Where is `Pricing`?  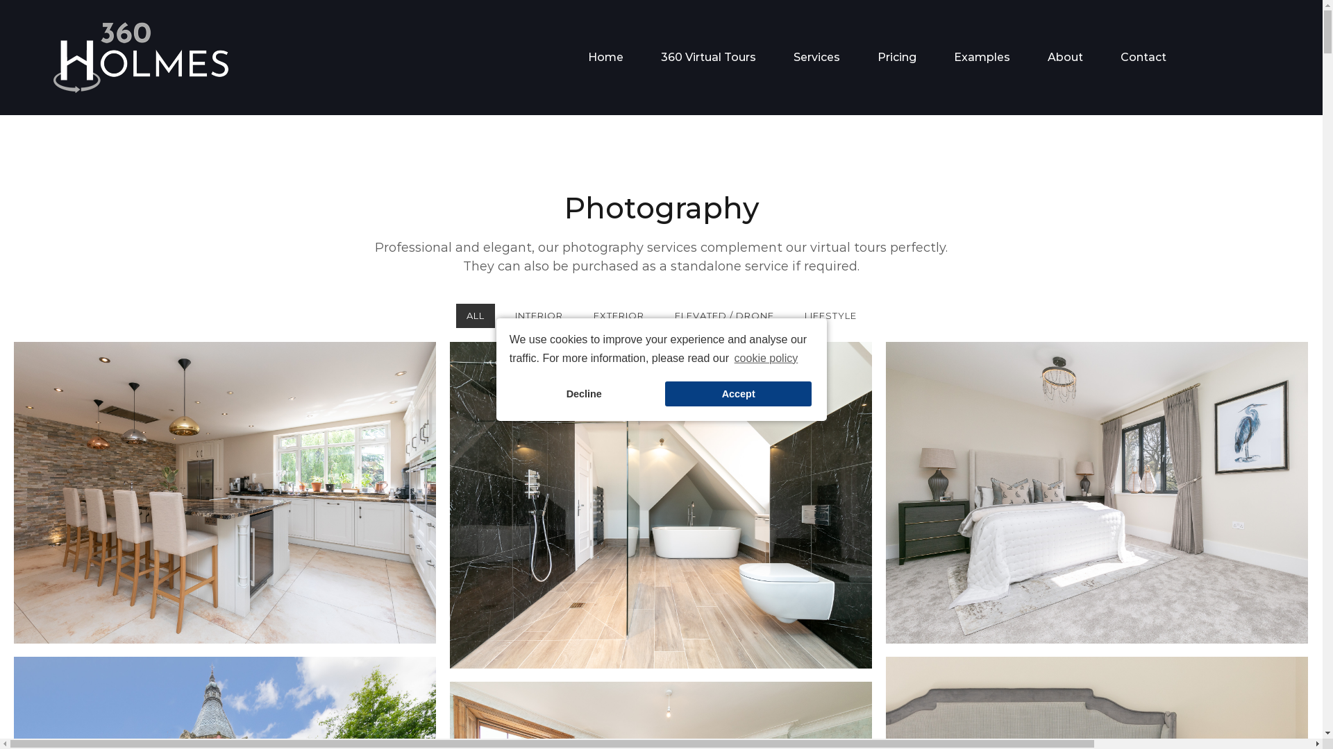 Pricing is located at coordinates (897, 58).